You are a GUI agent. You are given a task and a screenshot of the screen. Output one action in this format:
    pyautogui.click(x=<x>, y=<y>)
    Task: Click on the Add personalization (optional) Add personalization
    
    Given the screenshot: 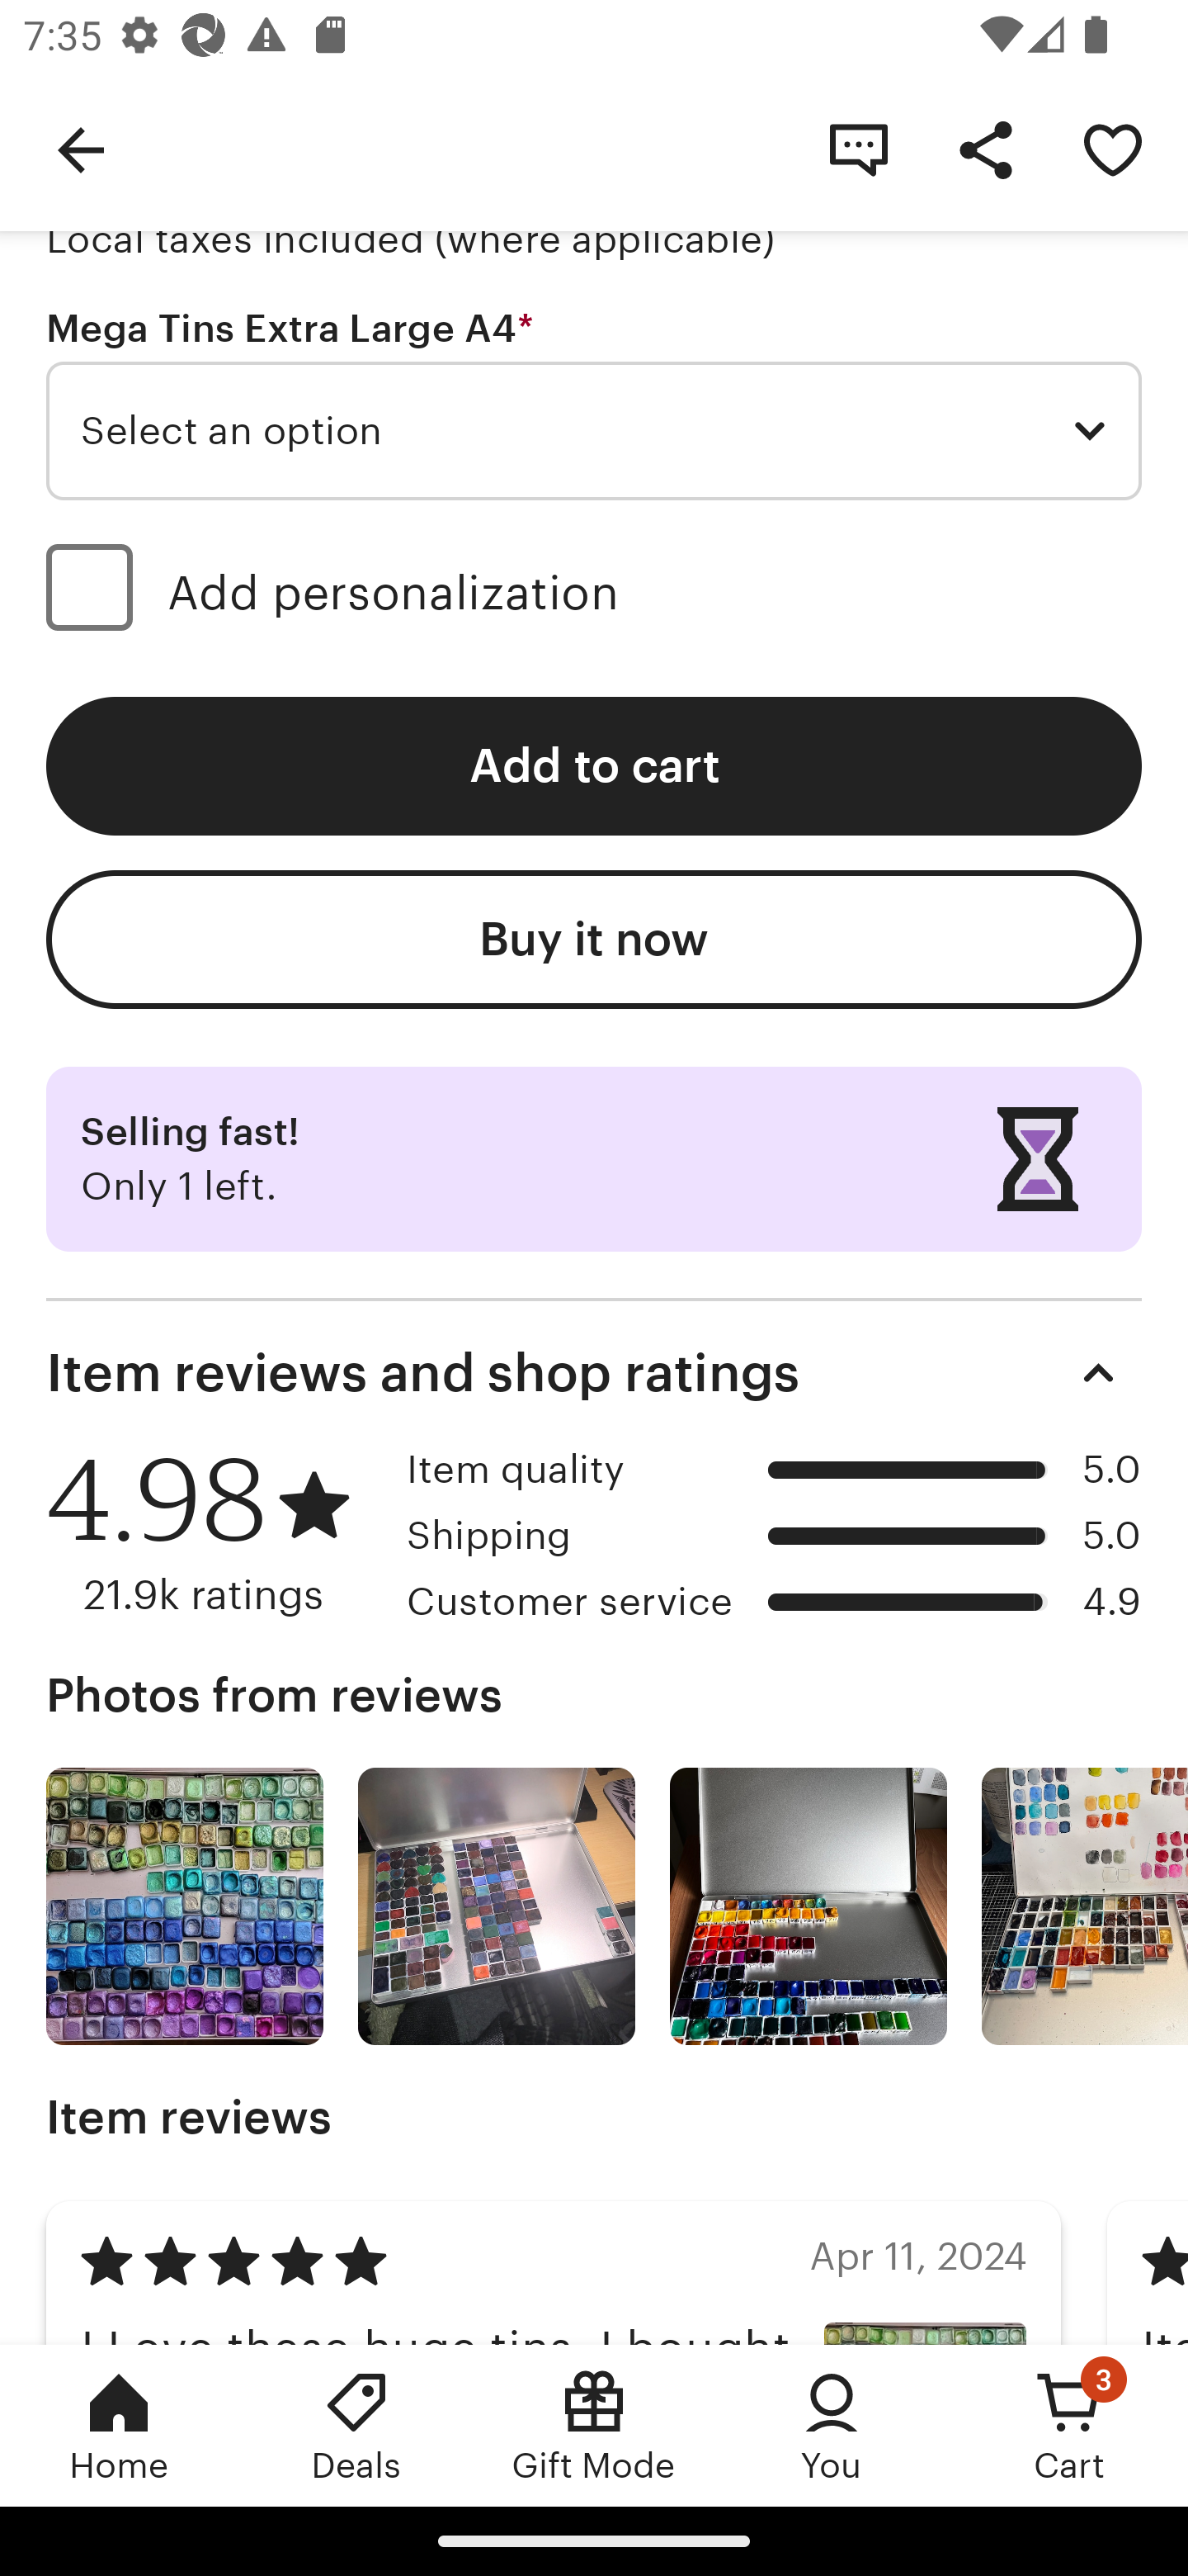 What is the action you would take?
    pyautogui.click(x=594, y=592)
    